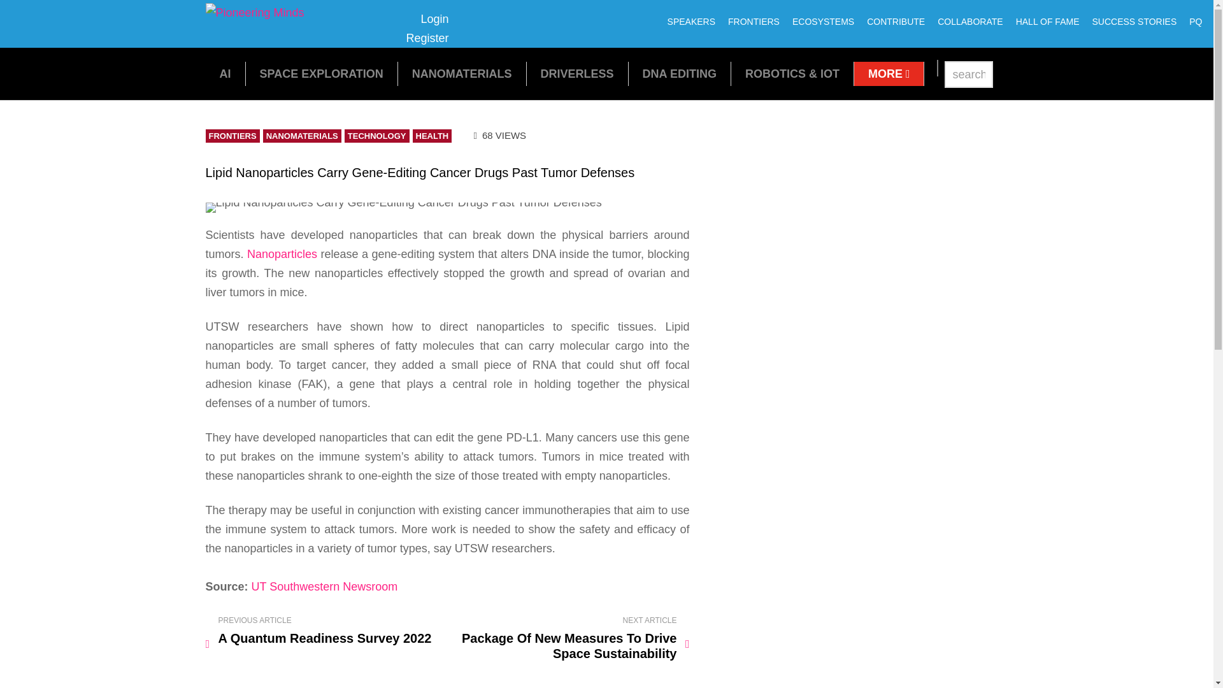  What do you see at coordinates (254, 13) in the screenshot?
I see `SUCCESS STORIES` at bounding box center [254, 13].